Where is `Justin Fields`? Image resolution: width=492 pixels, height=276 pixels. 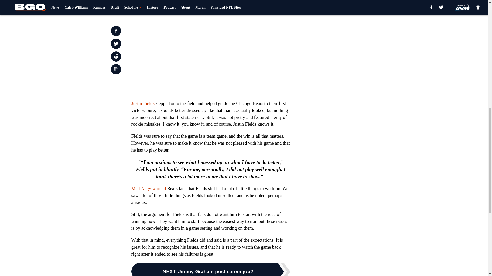
Justin Fields is located at coordinates (143, 103).